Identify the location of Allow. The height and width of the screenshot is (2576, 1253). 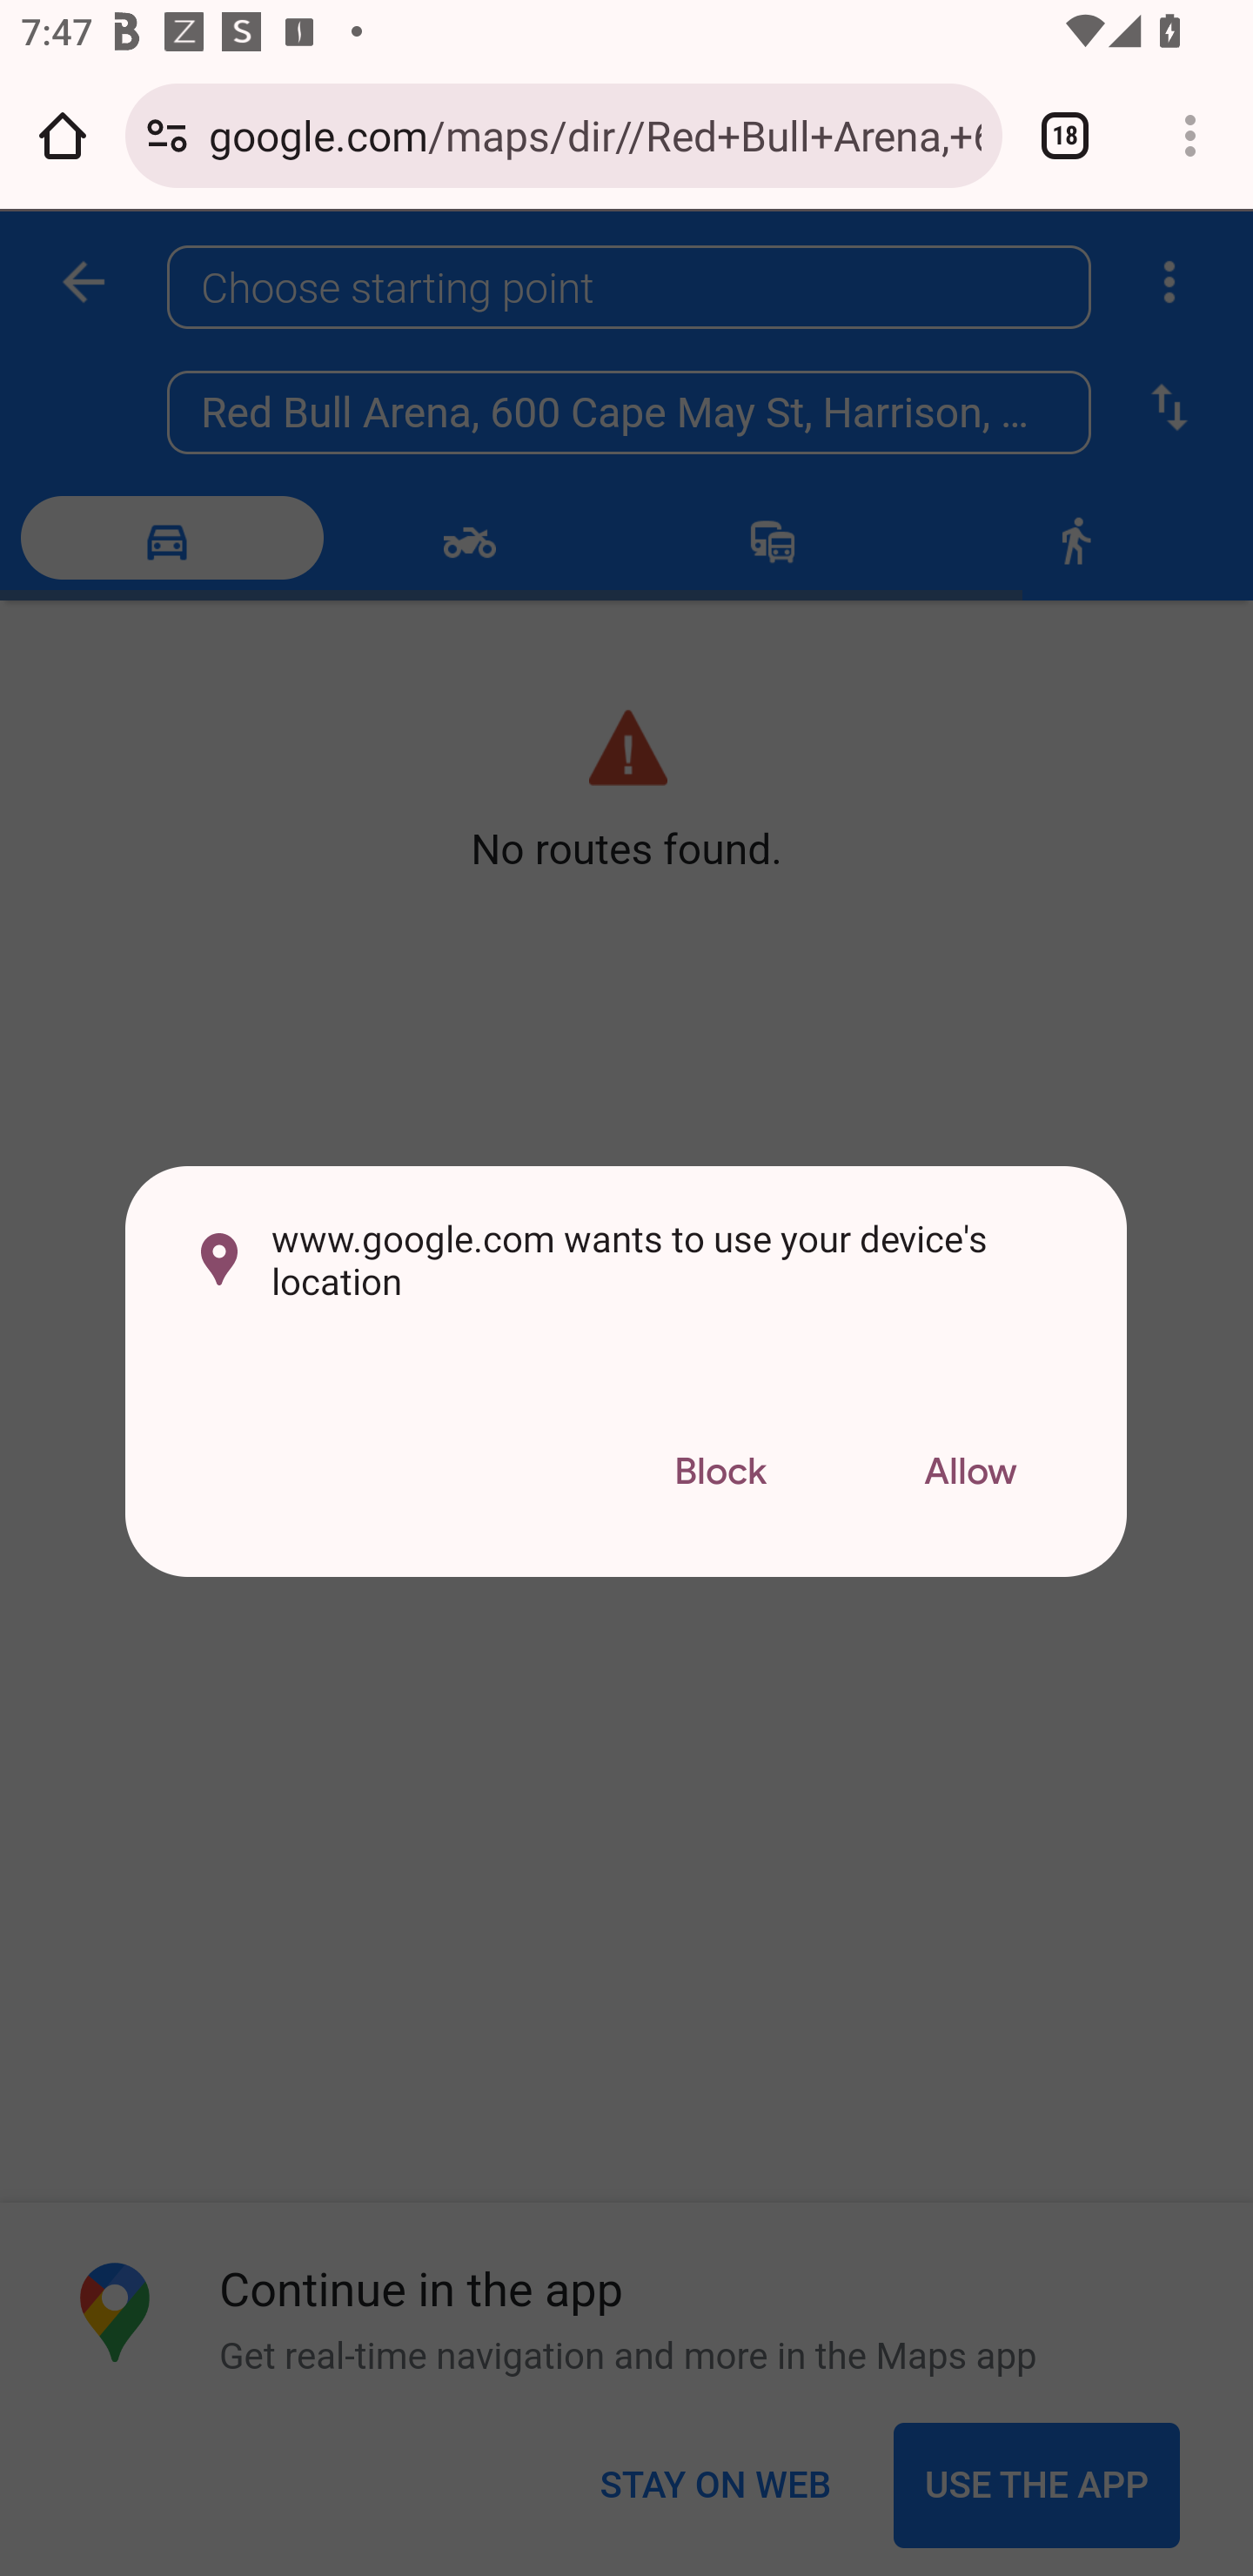
(970, 1472).